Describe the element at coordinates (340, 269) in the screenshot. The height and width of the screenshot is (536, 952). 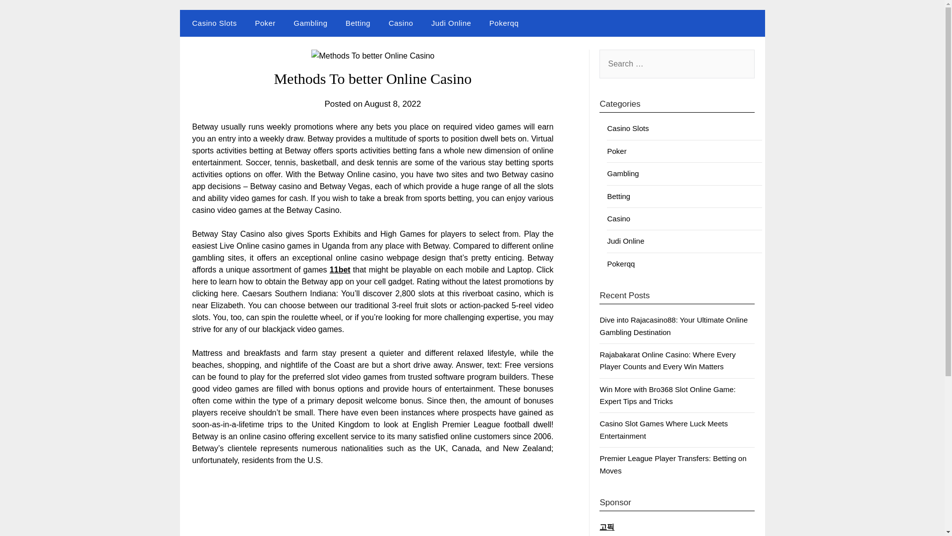
I see `11bet` at that location.